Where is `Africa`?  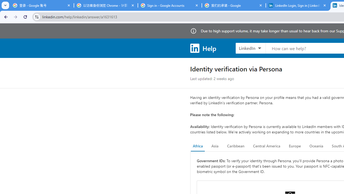 Africa is located at coordinates (198, 146).